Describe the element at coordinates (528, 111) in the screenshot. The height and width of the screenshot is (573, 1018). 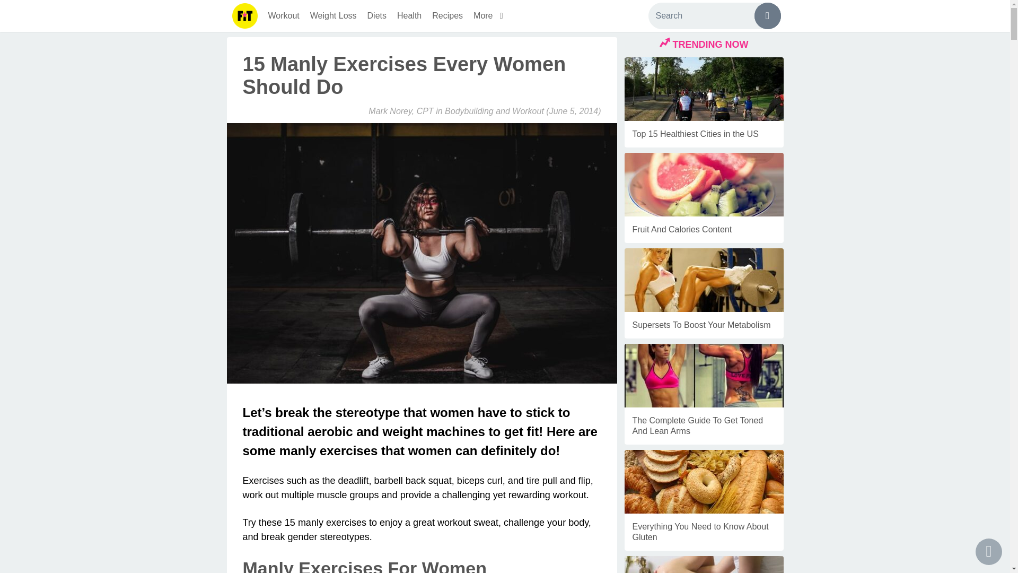
I see `Workout` at that location.